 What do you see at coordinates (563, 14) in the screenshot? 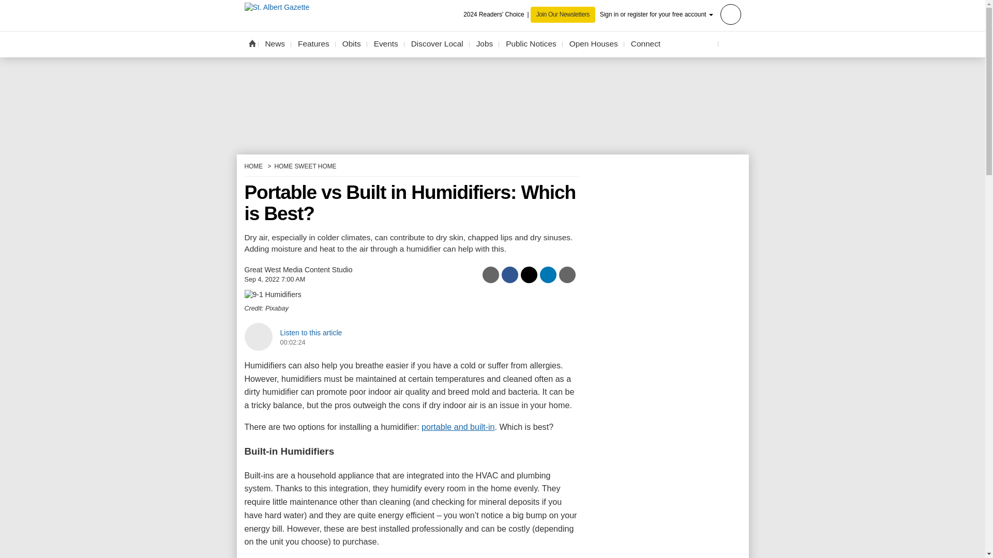
I see `Join Our Newsletters` at bounding box center [563, 14].